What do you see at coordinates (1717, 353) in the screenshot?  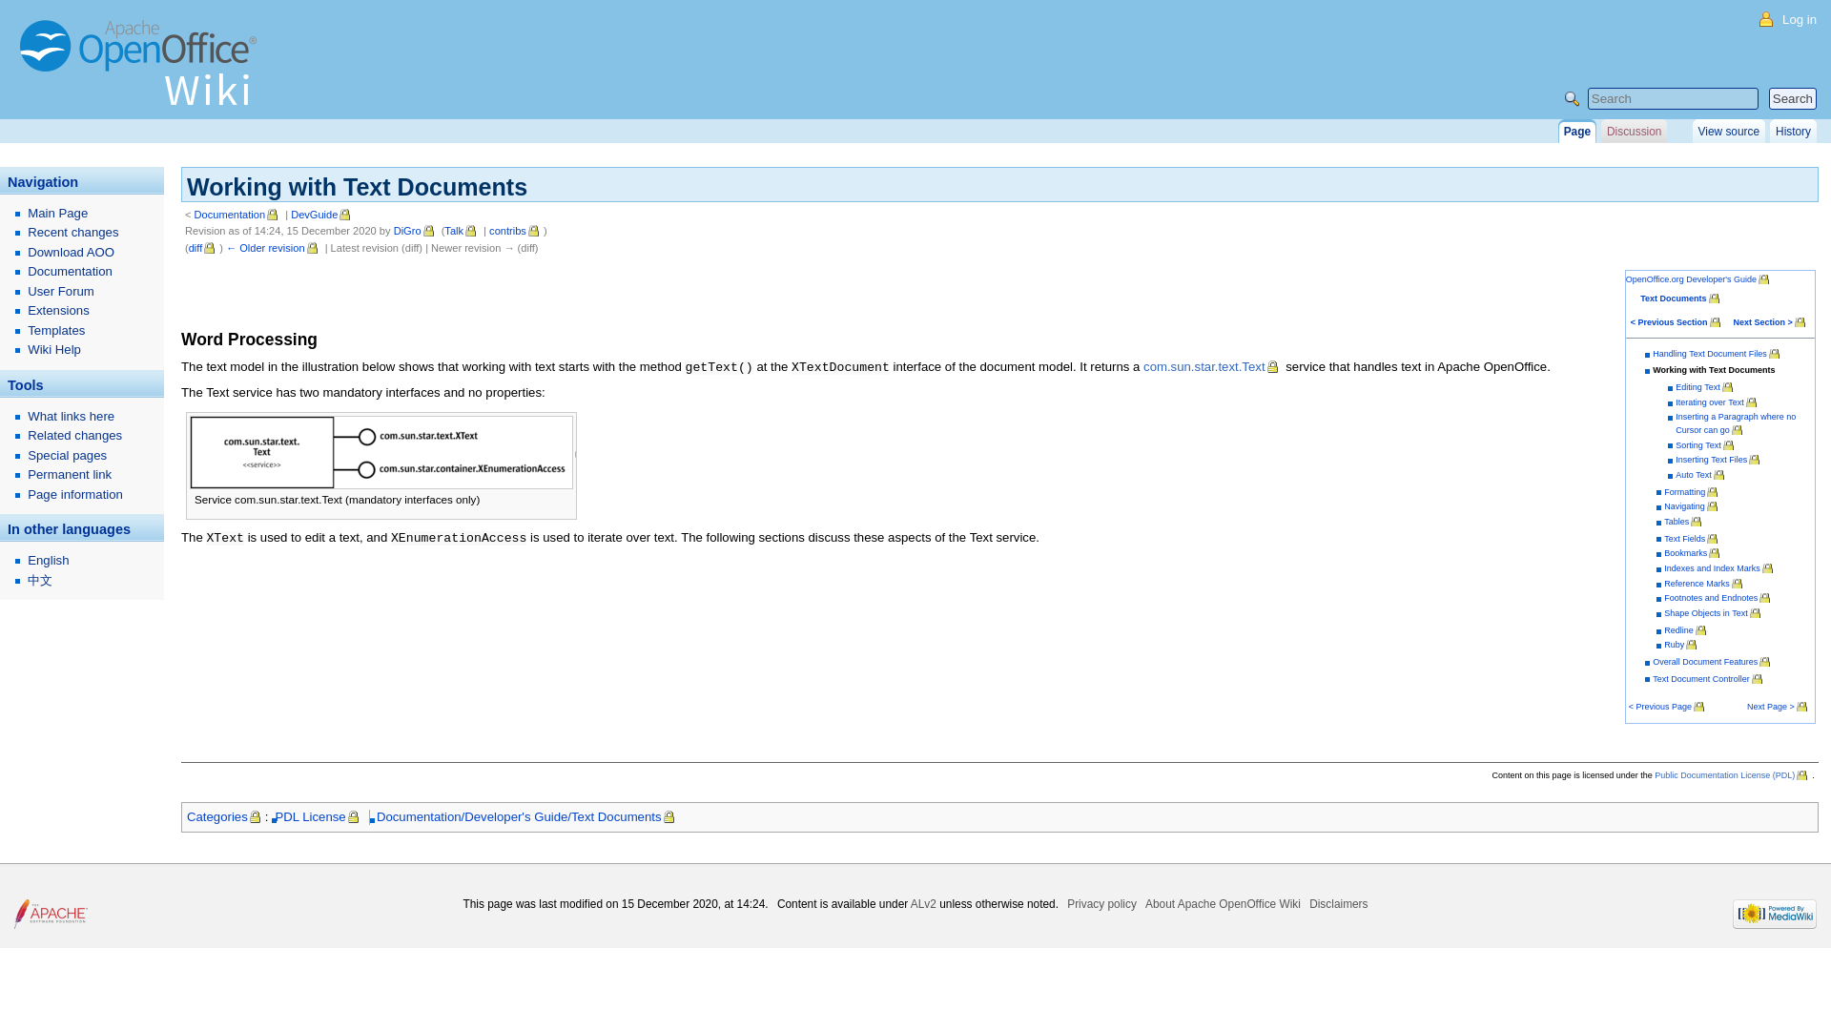 I see `Handling Text Document Files` at bounding box center [1717, 353].